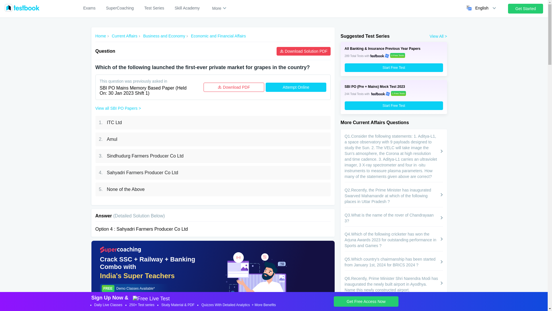 The height and width of the screenshot is (311, 552). What do you see at coordinates (125, 36) in the screenshot?
I see `Current Affairs` at bounding box center [125, 36].